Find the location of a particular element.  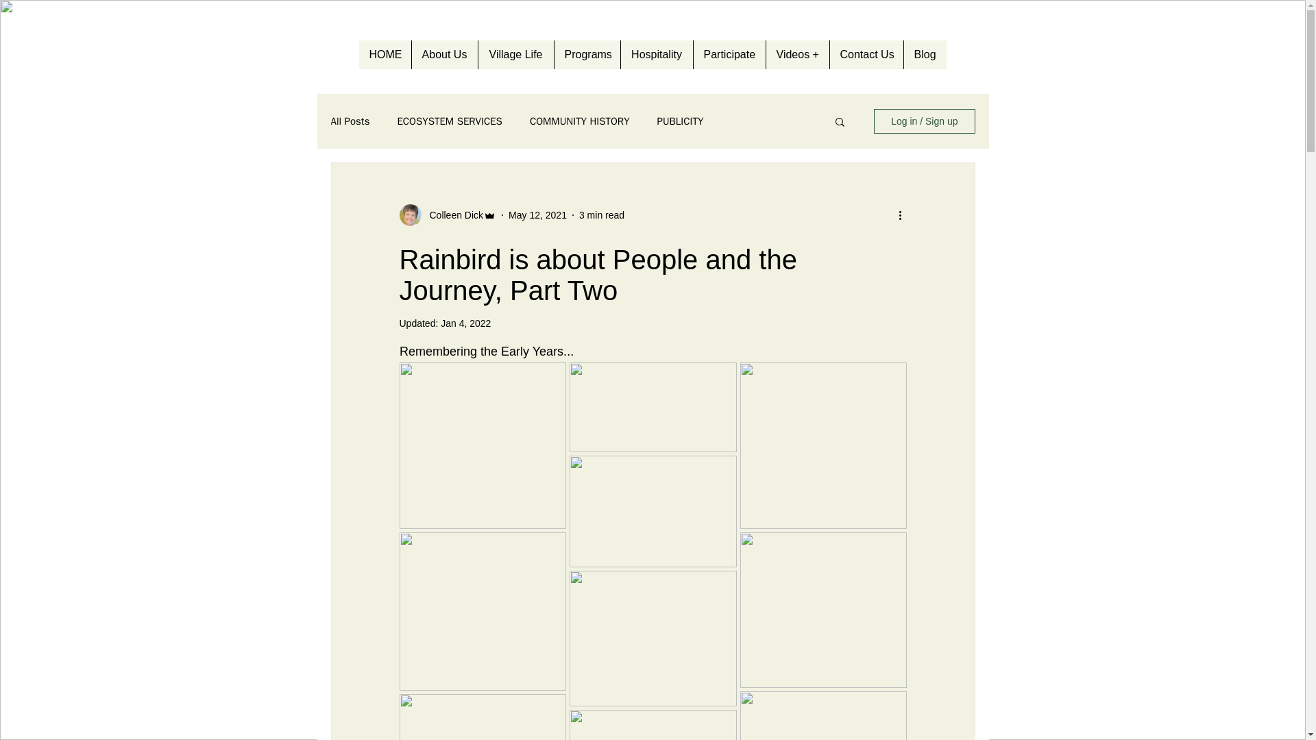

May 12, 2021 is located at coordinates (537, 214).